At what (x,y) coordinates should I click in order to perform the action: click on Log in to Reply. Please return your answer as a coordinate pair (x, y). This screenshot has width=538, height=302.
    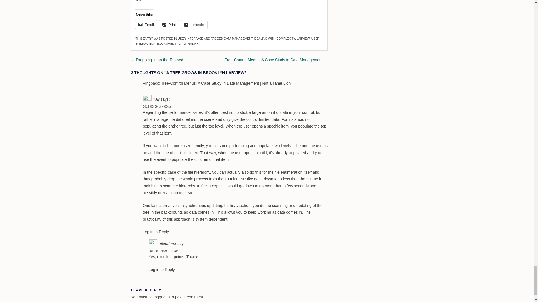
    Looking at the image, I should click on (161, 270).